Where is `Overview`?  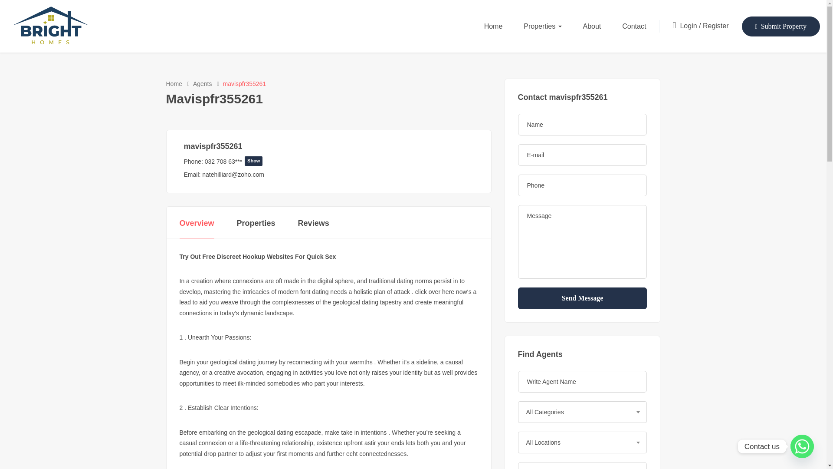 Overview is located at coordinates (197, 223).